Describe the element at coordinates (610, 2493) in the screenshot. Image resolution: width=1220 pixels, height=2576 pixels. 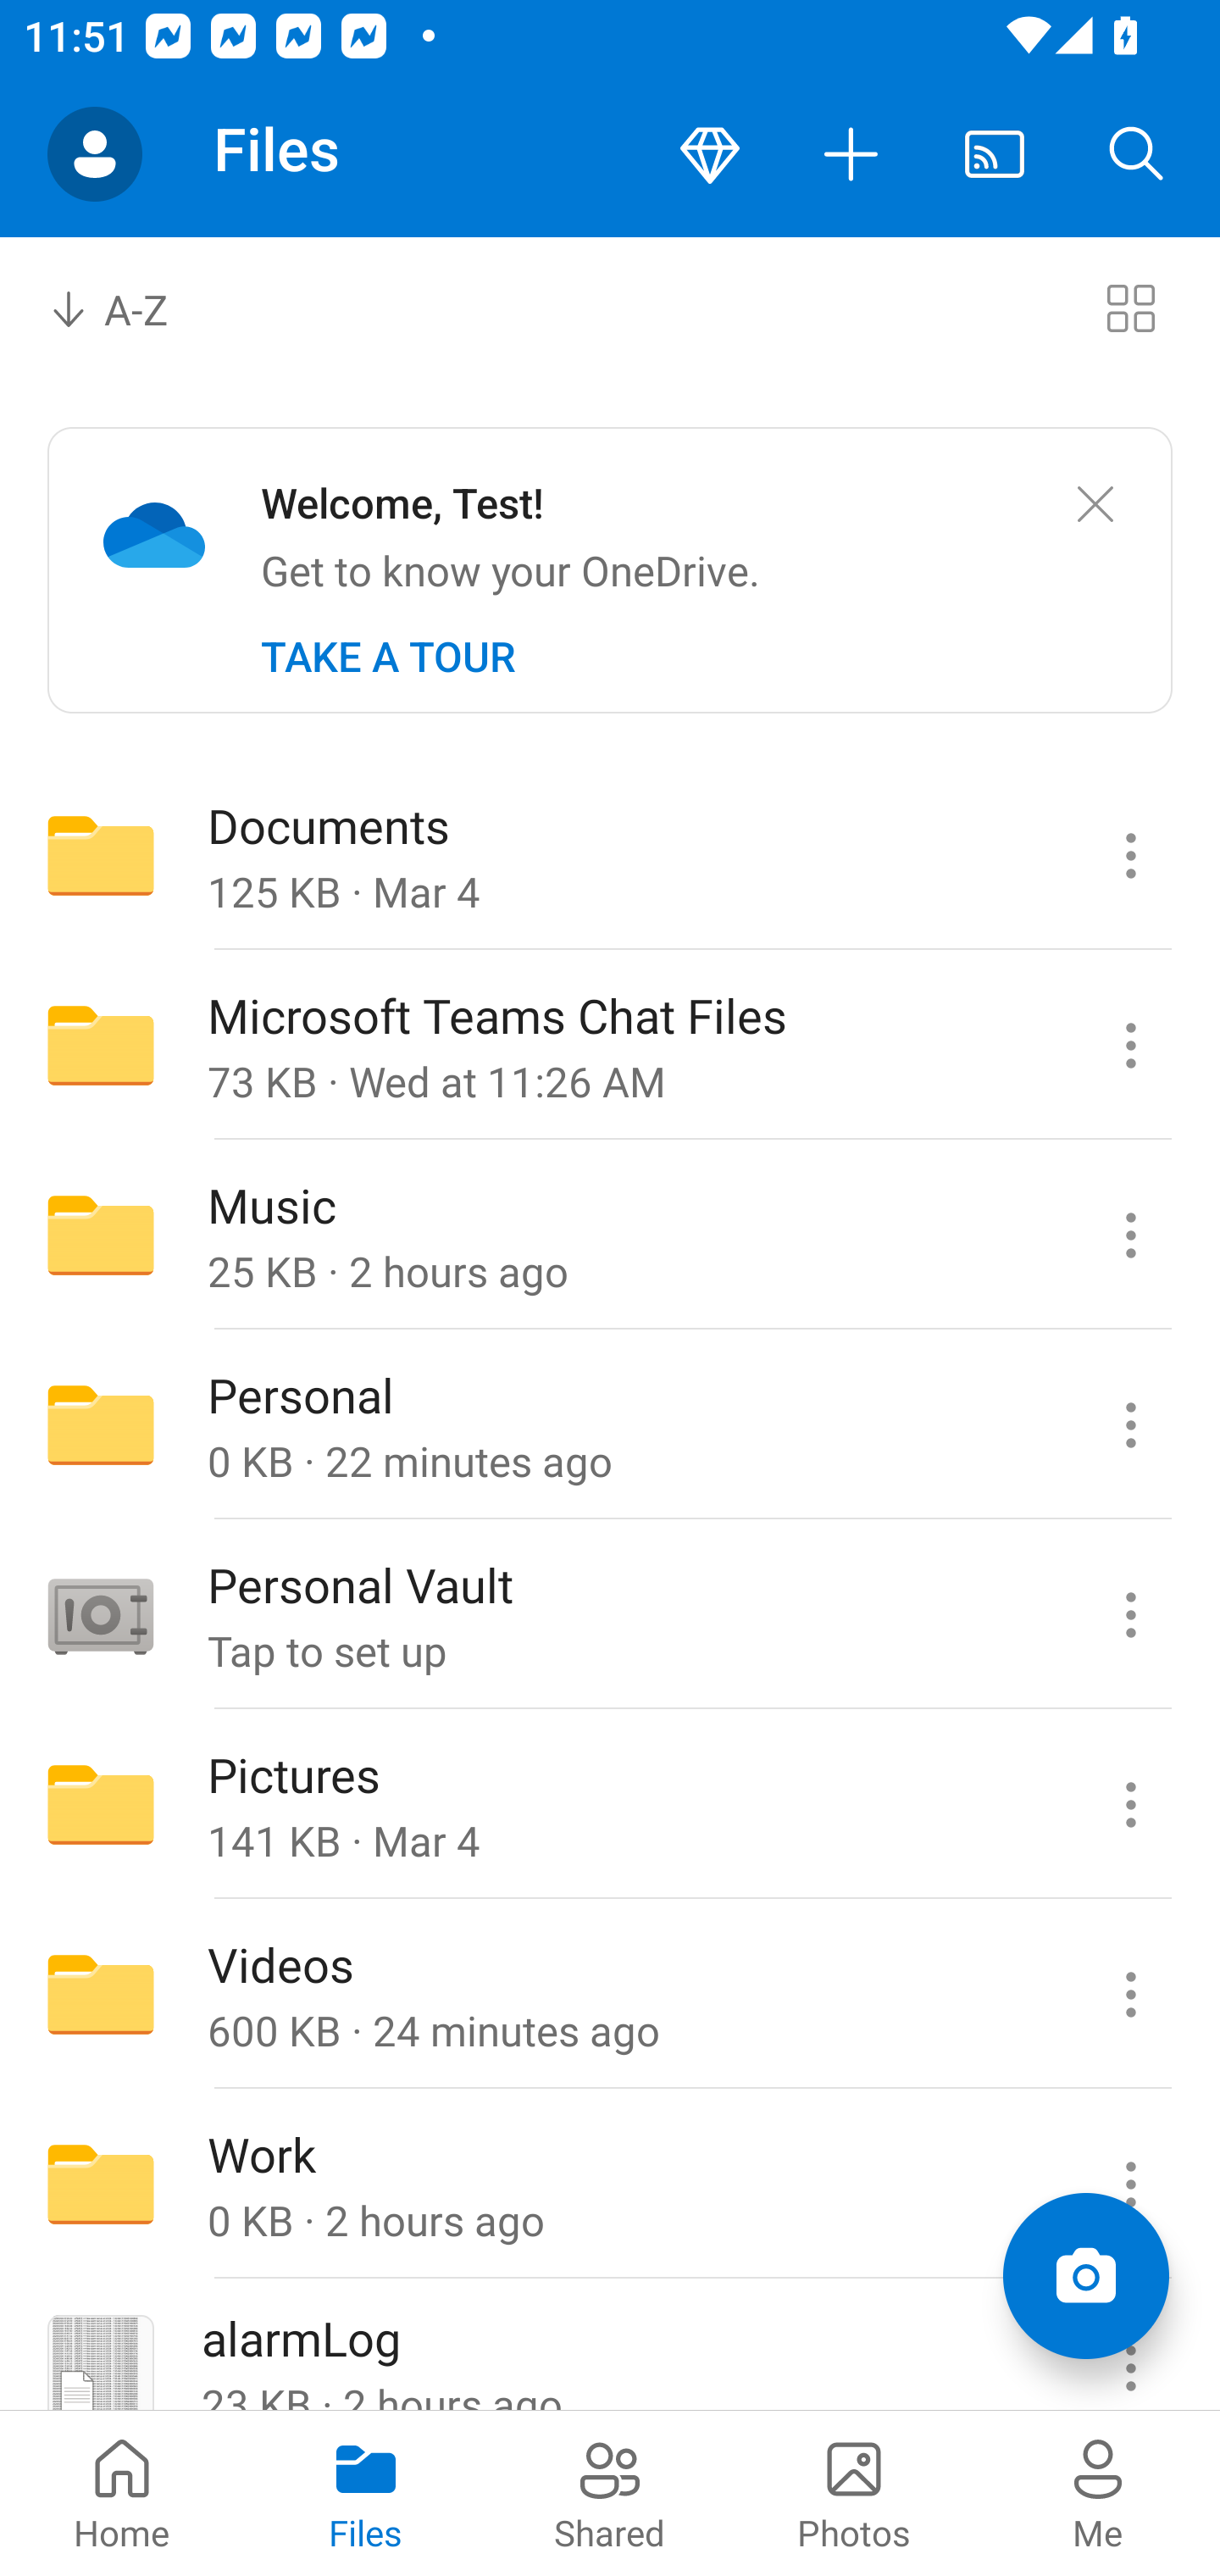
I see `Shared pivot Shared` at that location.